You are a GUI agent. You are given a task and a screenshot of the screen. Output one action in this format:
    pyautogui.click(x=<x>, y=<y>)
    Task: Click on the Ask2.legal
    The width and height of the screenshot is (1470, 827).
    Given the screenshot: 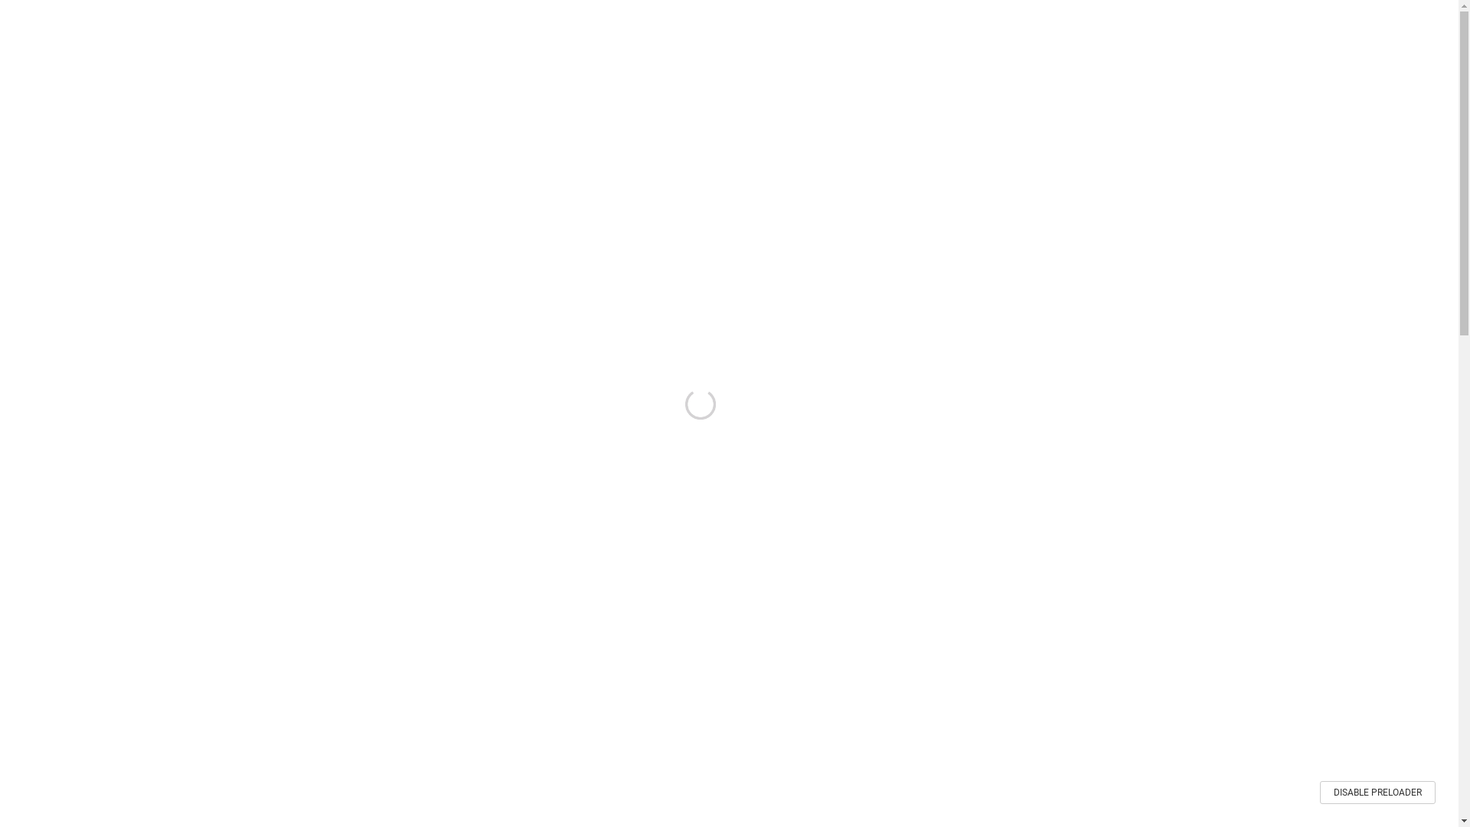 What is the action you would take?
    pyautogui.click(x=743, y=28)
    